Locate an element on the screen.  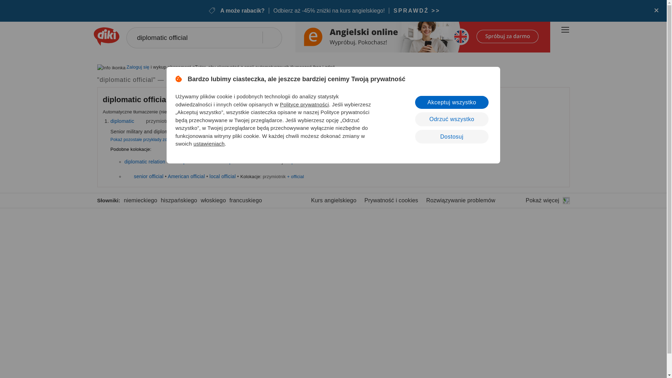
diplomatic official is located at coordinates (135, 99).